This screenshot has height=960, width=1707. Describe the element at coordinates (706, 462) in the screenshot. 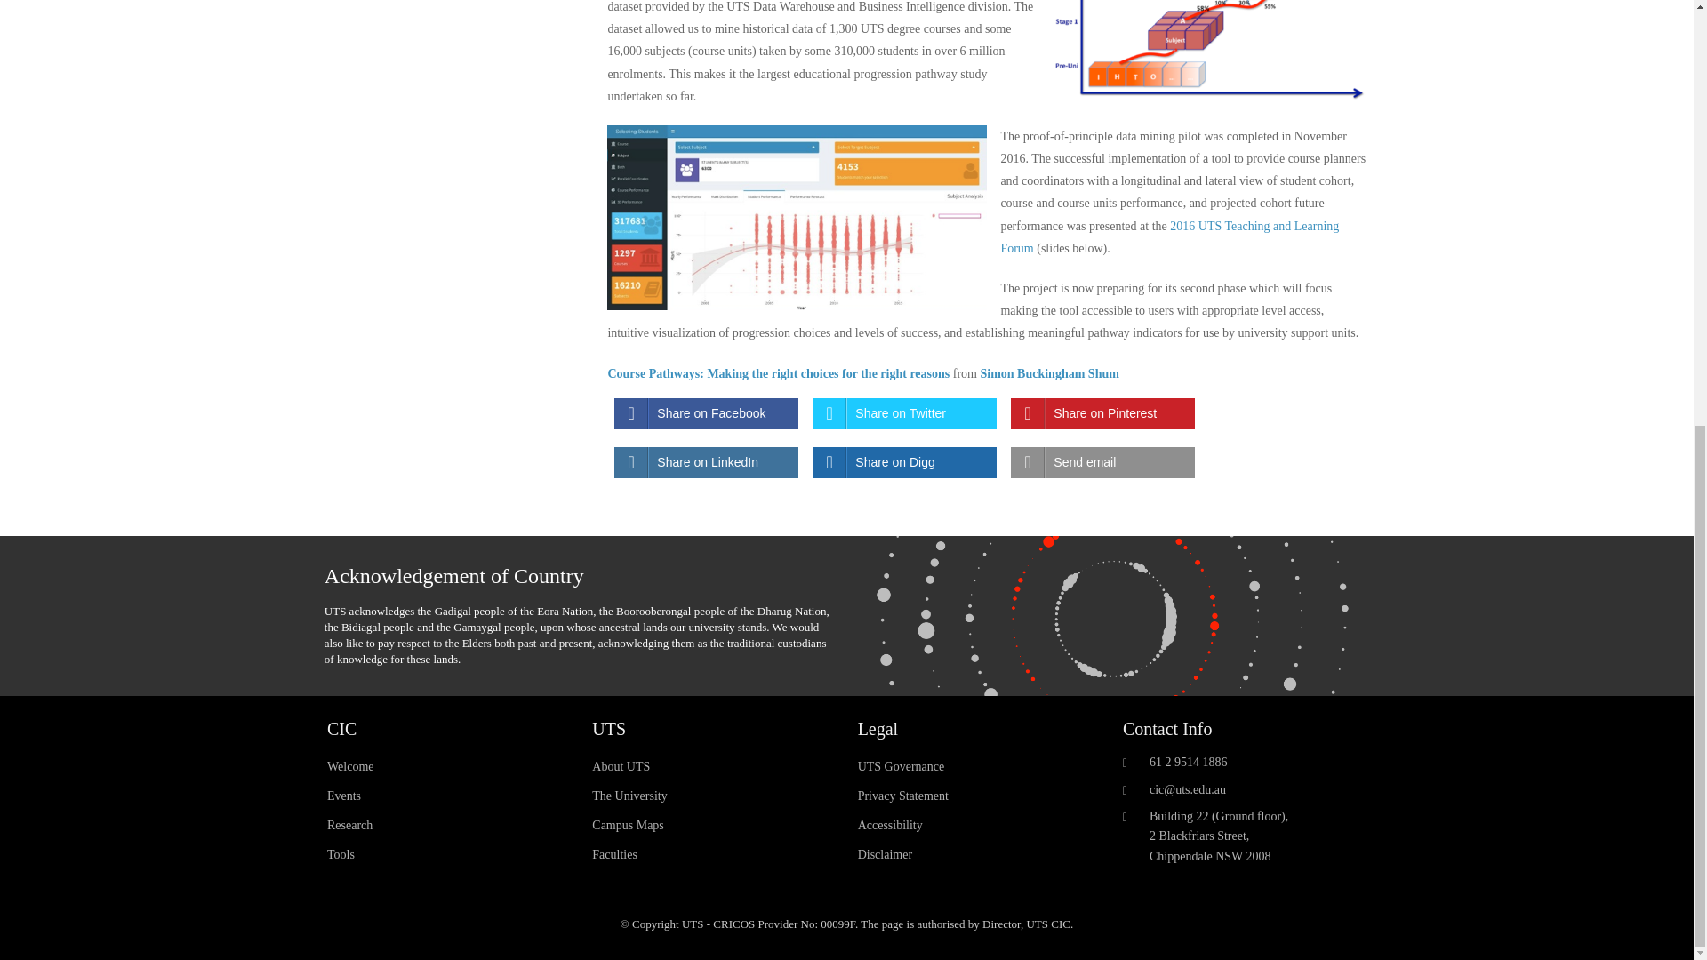

I see `Share on LinkedIn` at that location.